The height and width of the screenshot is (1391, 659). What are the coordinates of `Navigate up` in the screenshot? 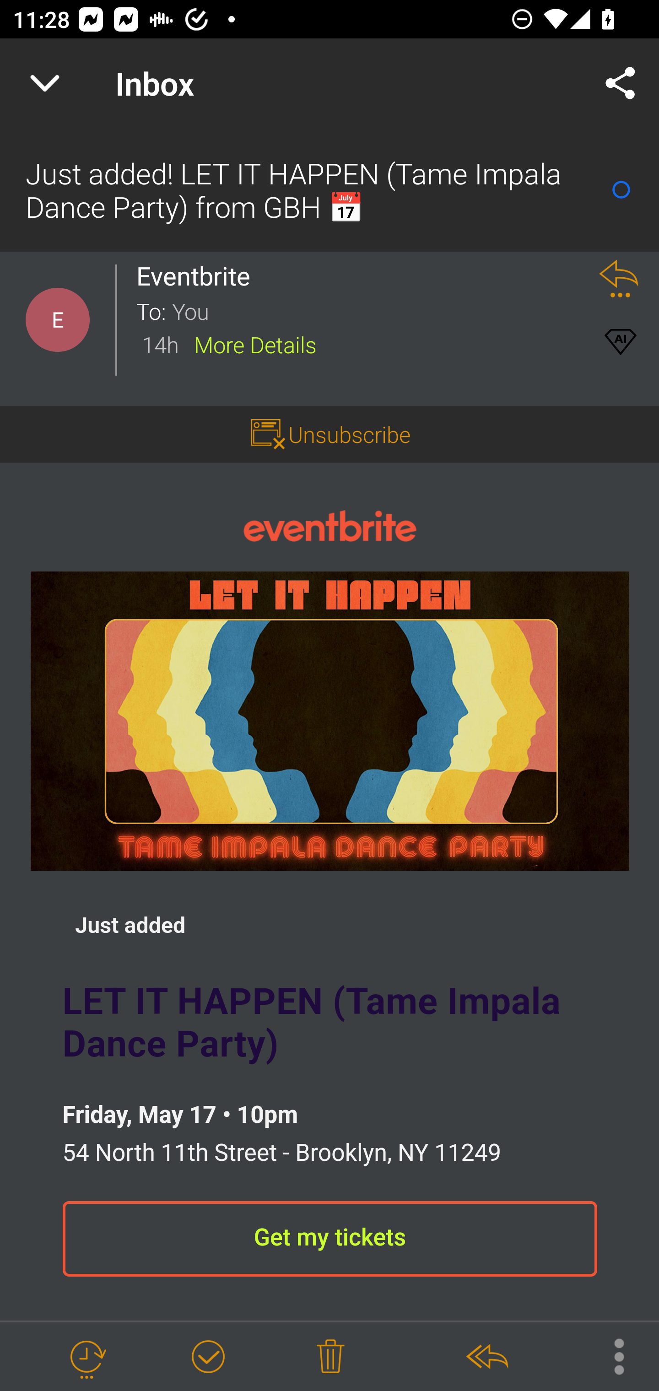 It's located at (45, 83).